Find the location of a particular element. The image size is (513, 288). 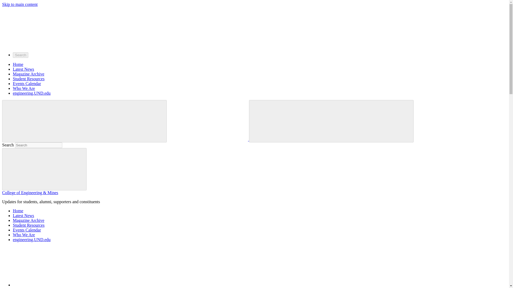

Student Resources is located at coordinates (29, 79).